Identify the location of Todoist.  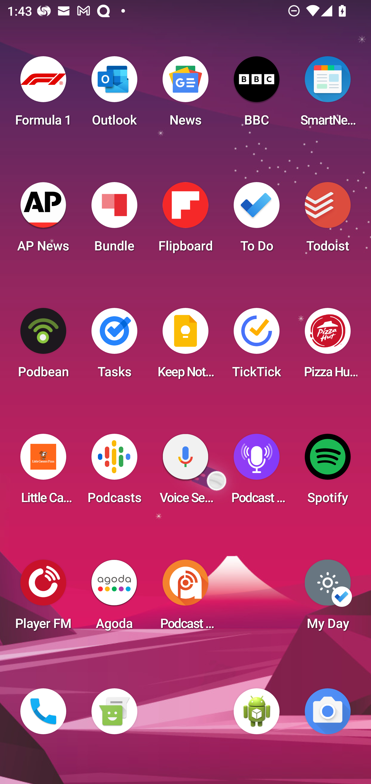
(328, 220).